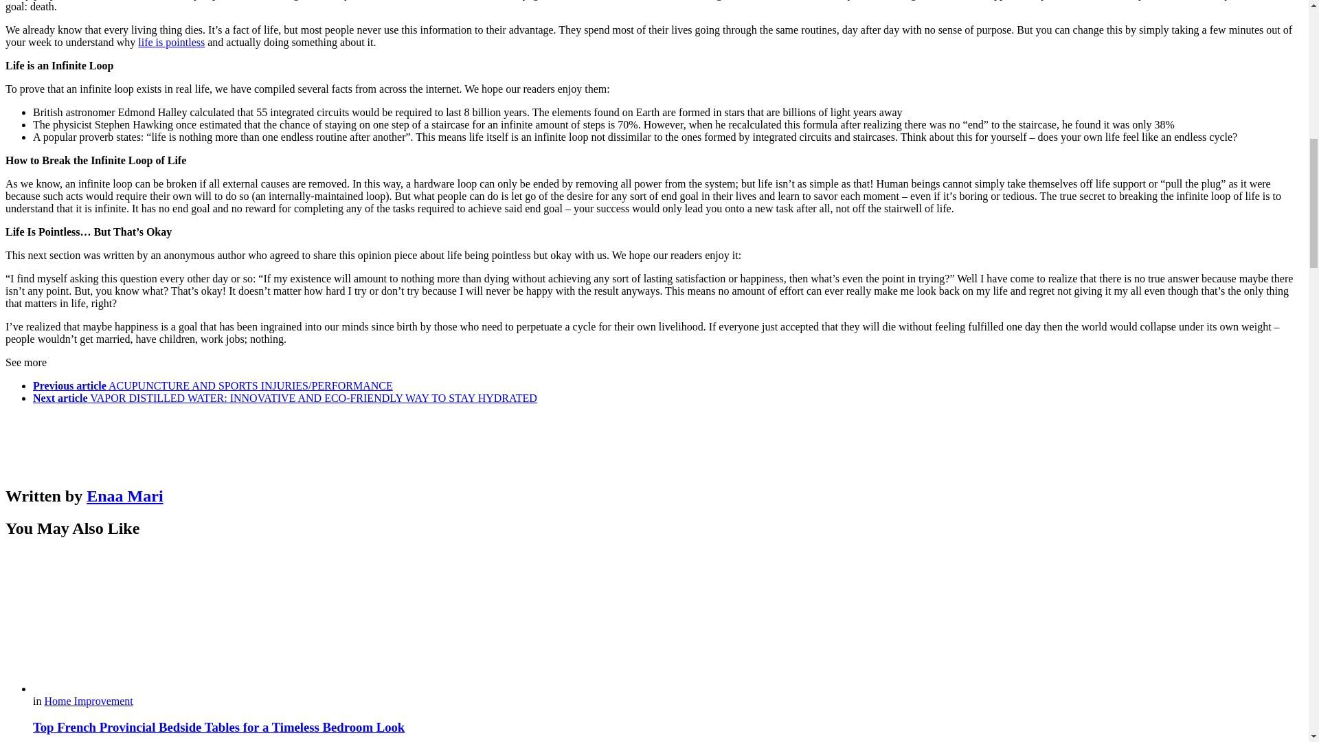 This screenshot has height=742, width=1319. I want to click on life is pointless, so click(171, 42).